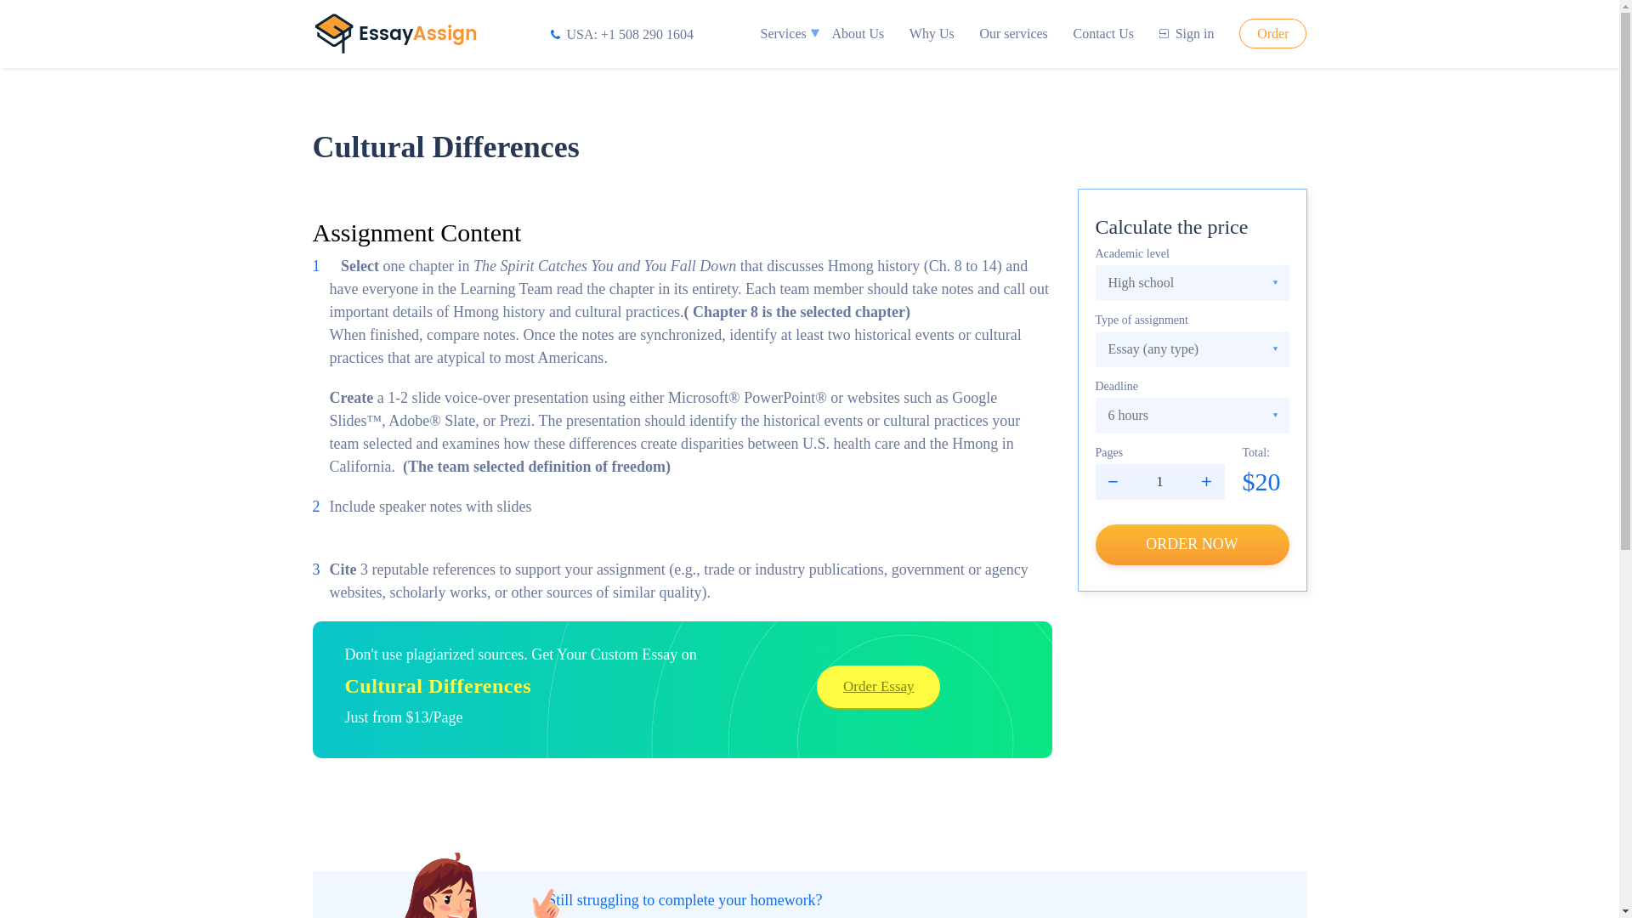 The height and width of the screenshot is (918, 1632). What do you see at coordinates (1103, 33) in the screenshot?
I see `Contact Us` at bounding box center [1103, 33].